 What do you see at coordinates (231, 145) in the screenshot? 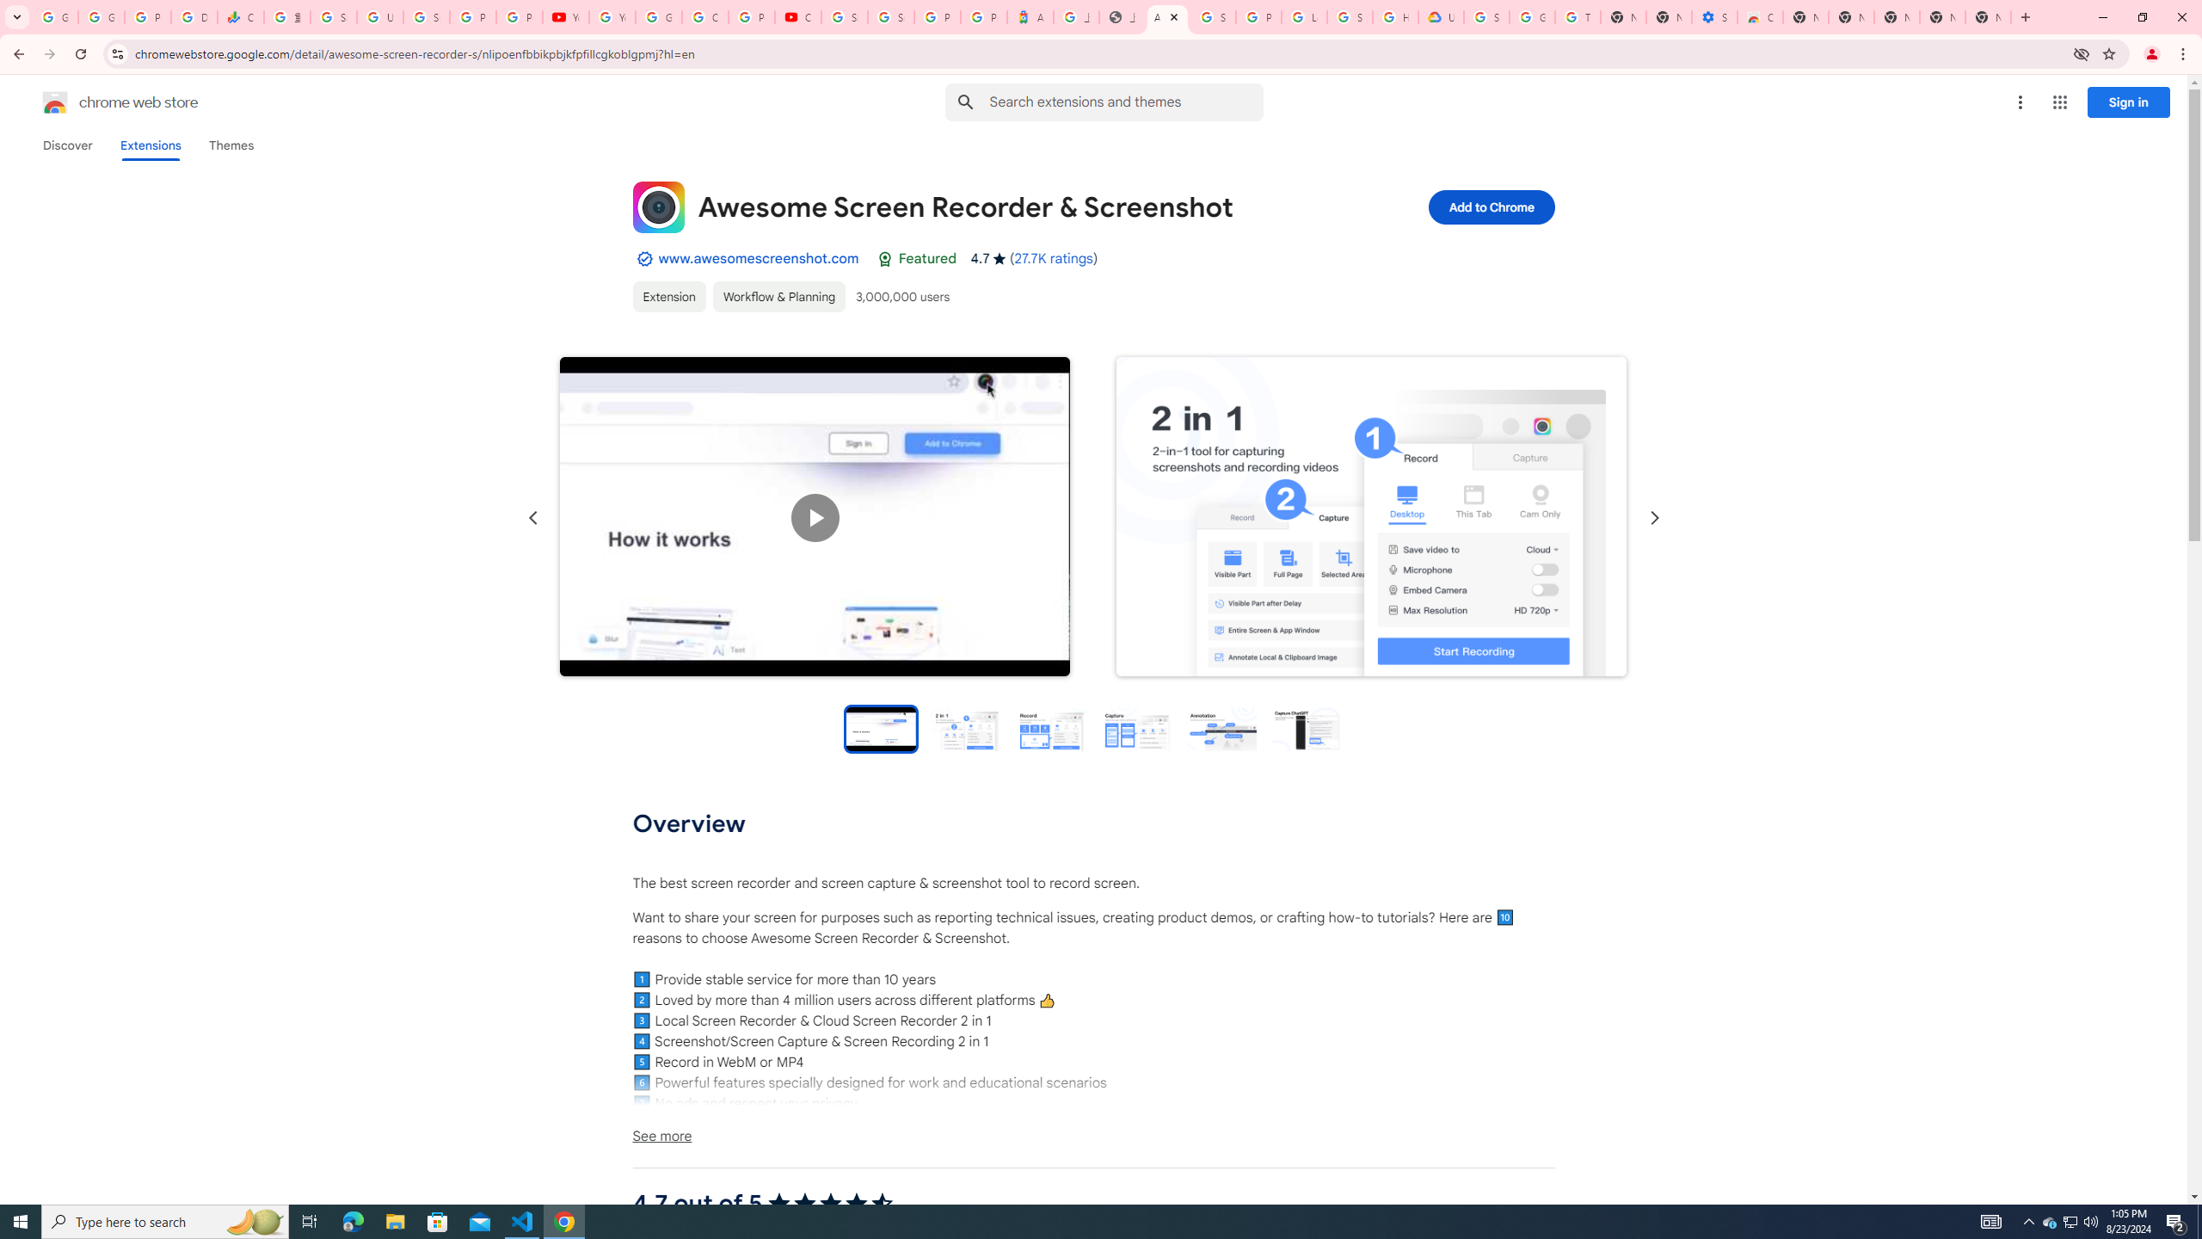
I see `Themes` at bounding box center [231, 145].